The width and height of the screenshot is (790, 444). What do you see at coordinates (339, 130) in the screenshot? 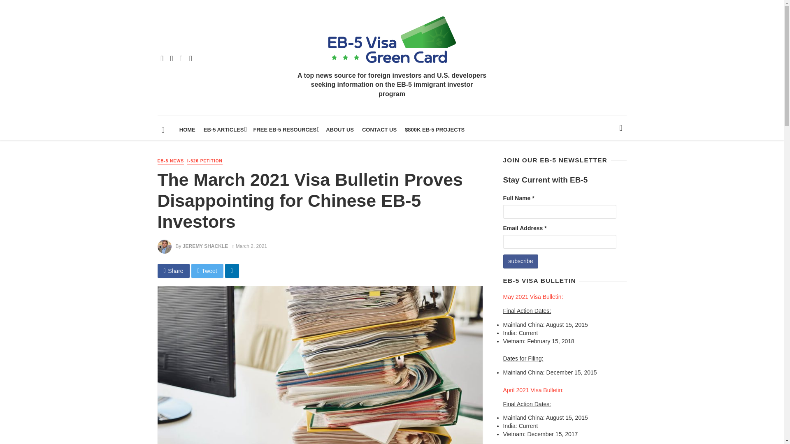
I see `ABOUT US` at bounding box center [339, 130].